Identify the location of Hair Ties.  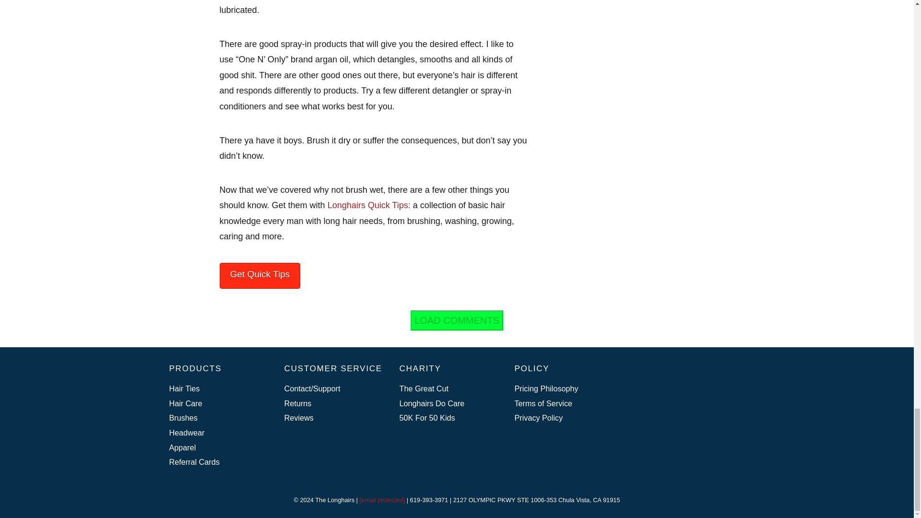
(218, 388).